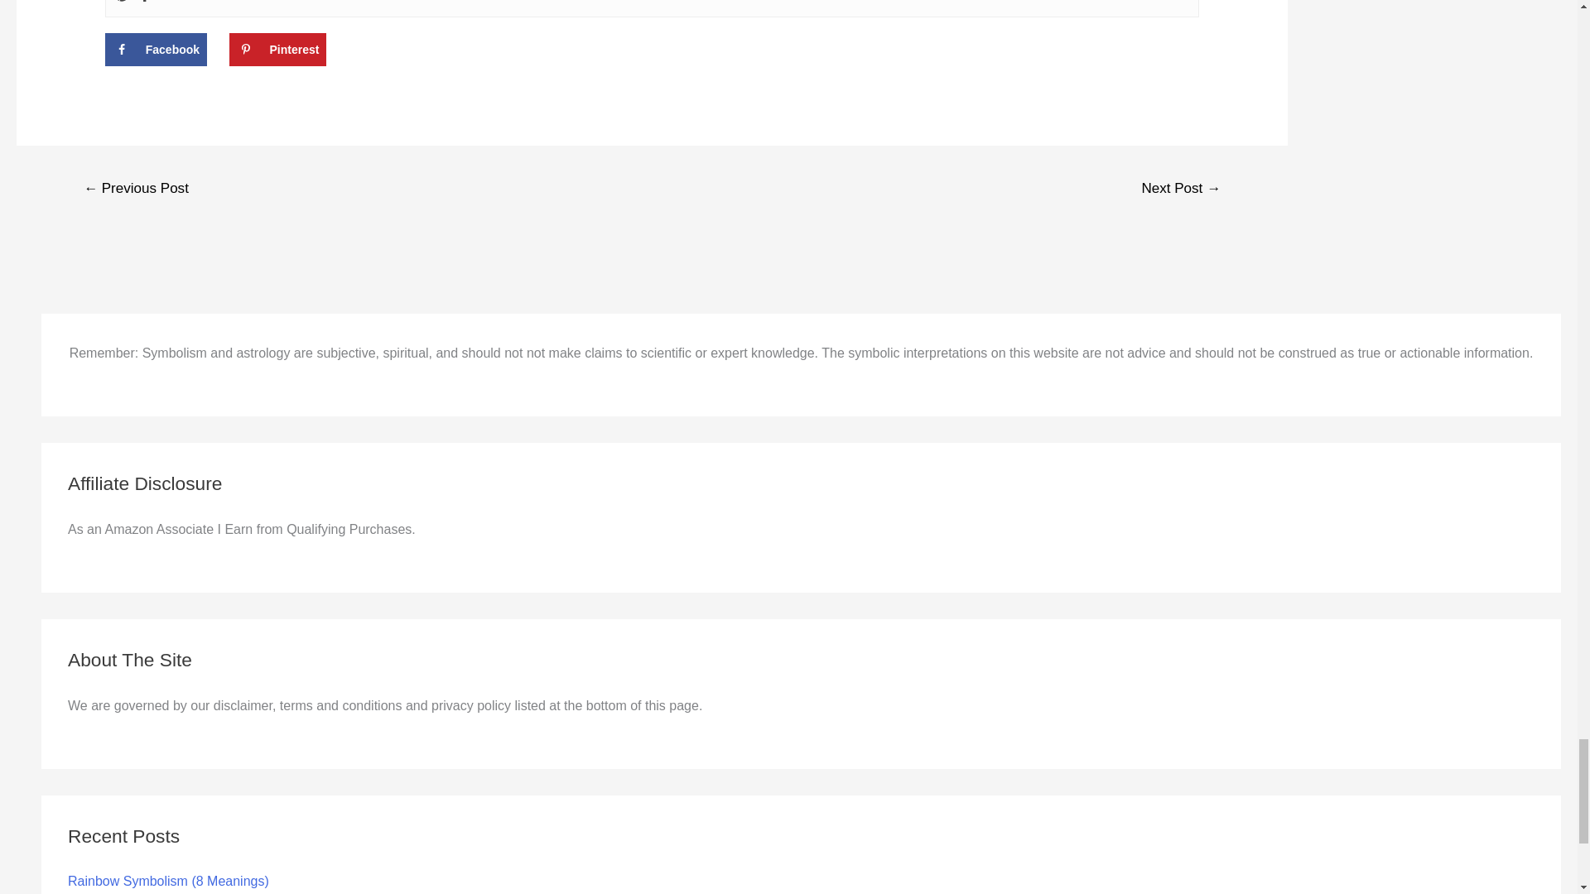 The height and width of the screenshot is (894, 1590). Describe the element at coordinates (144, 2) in the screenshot. I see `Facebook` at that location.